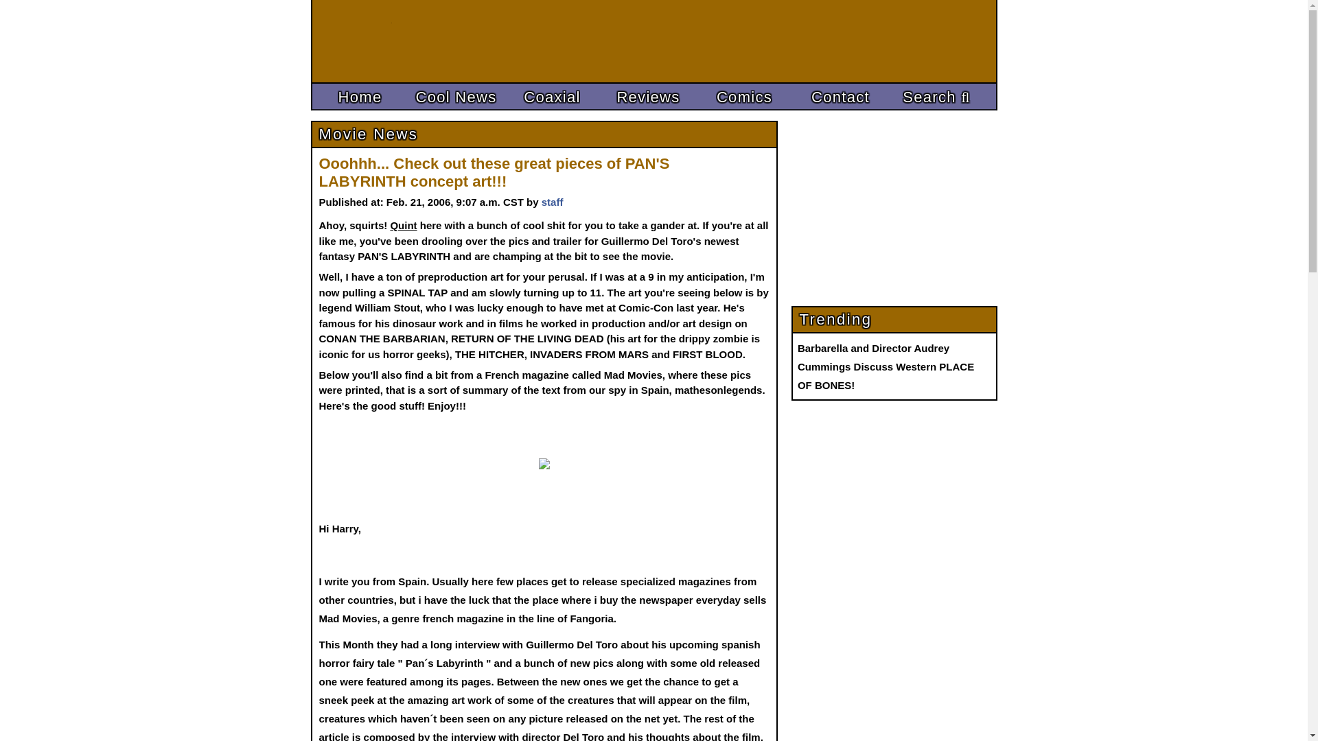 This screenshot has width=1318, height=741. Describe the element at coordinates (647, 97) in the screenshot. I see `Reviews` at that location.